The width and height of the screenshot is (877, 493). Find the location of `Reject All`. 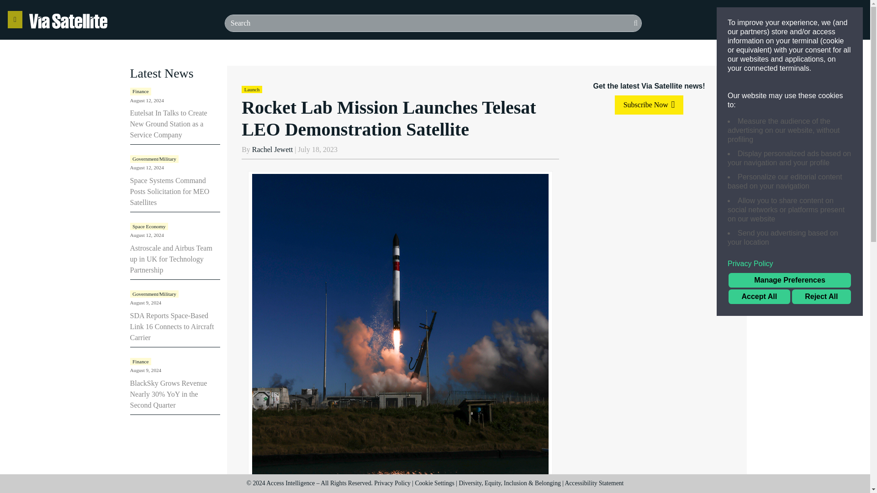

Reject All is located at coordinates (821, 297).